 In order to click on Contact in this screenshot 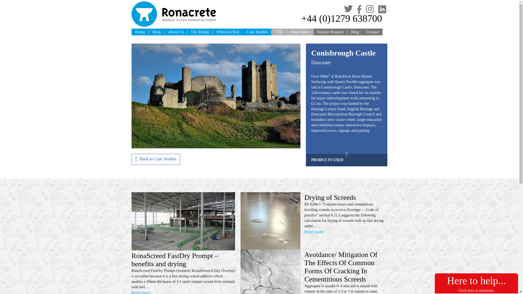, I will do `click(373, 32)`.